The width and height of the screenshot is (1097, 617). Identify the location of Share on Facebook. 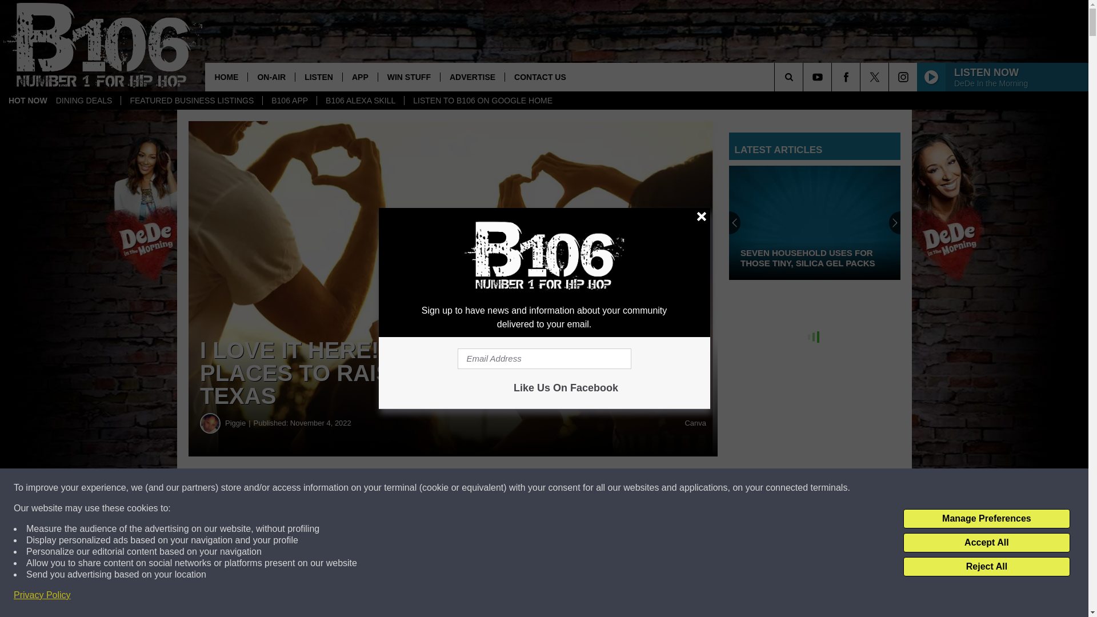
(347, 488).